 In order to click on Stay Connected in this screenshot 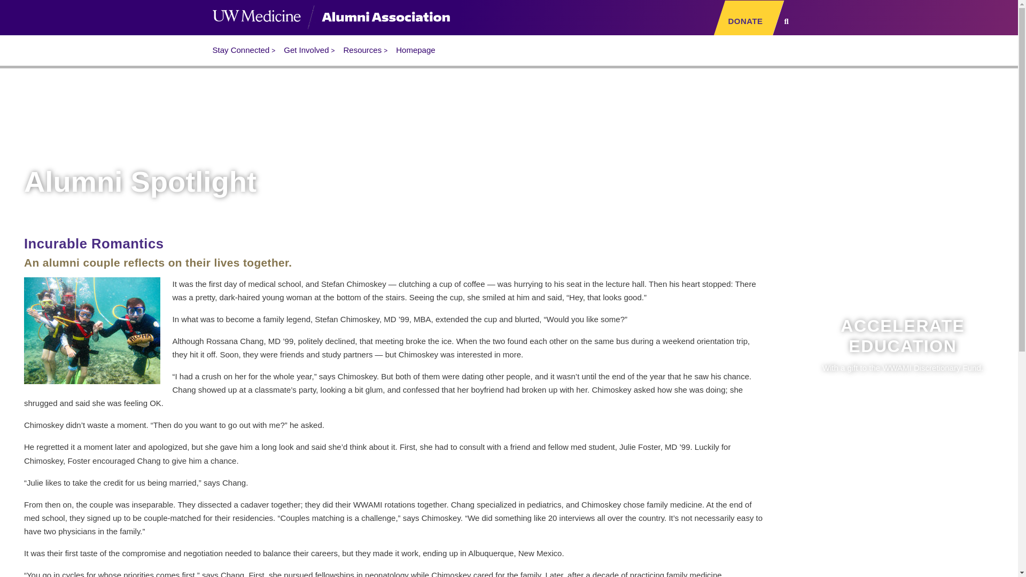, I will do `click(243, 50)`.